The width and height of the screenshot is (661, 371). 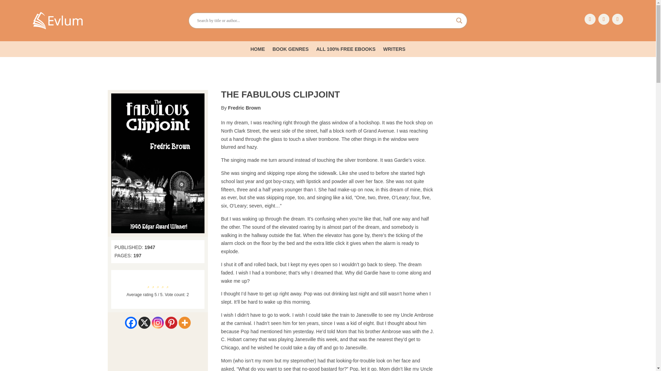 What do you see at coordinates (604, 19) in the screenshot?
I see `Follow on X` at bounding box center [604, 19].